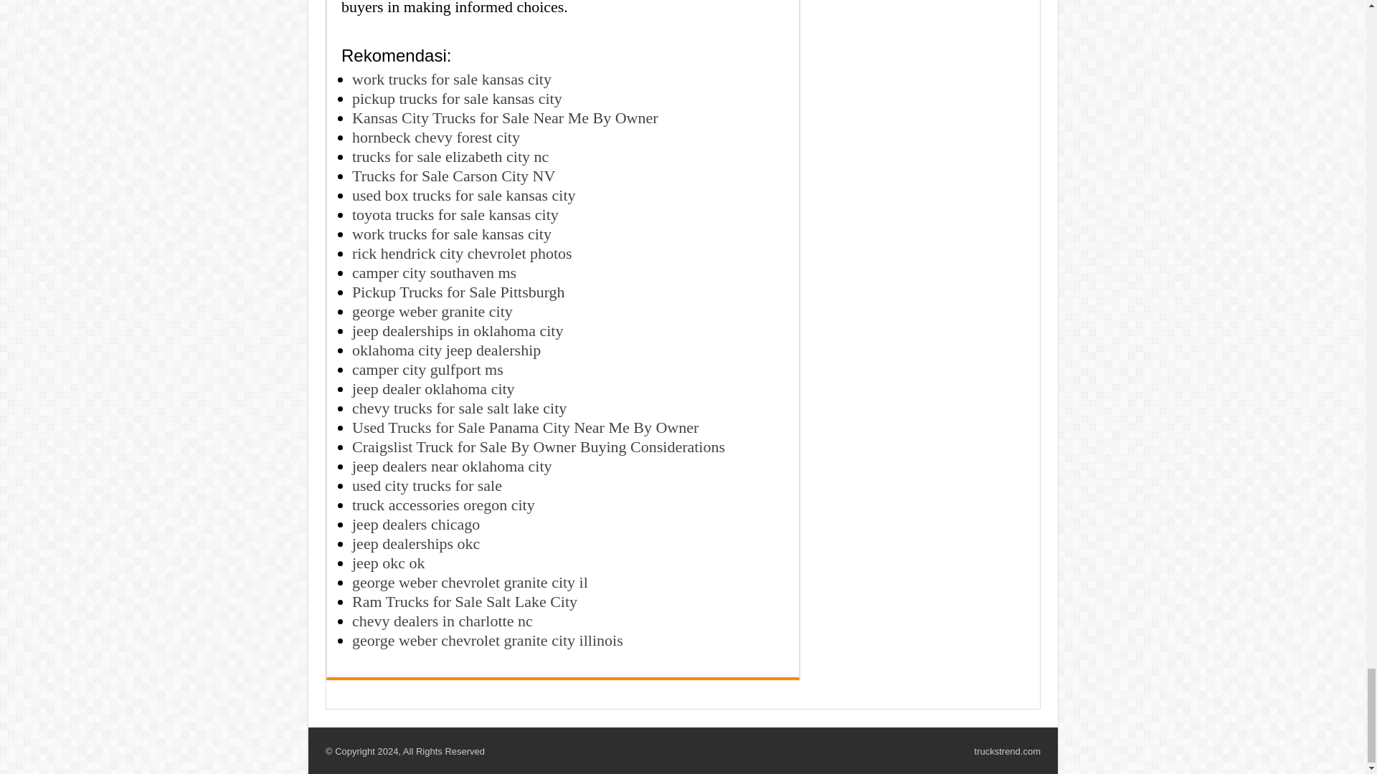  I want to click on used box trucks for sale kansas city, so click(463, 195).